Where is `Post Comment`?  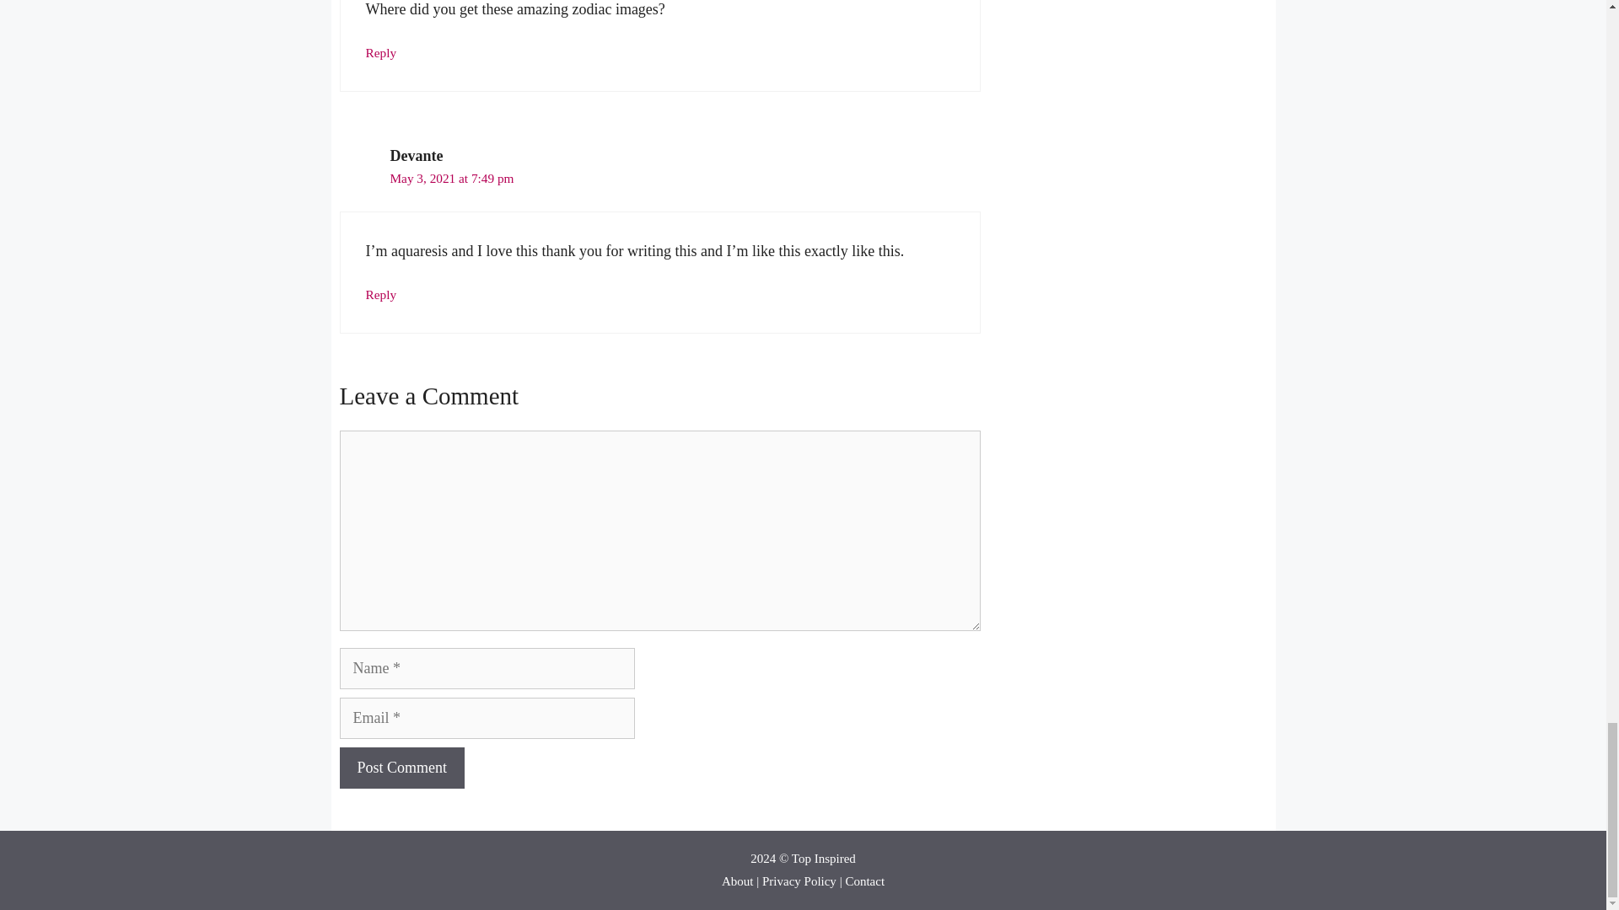
Post Comment is located at coordinates (401, 768).